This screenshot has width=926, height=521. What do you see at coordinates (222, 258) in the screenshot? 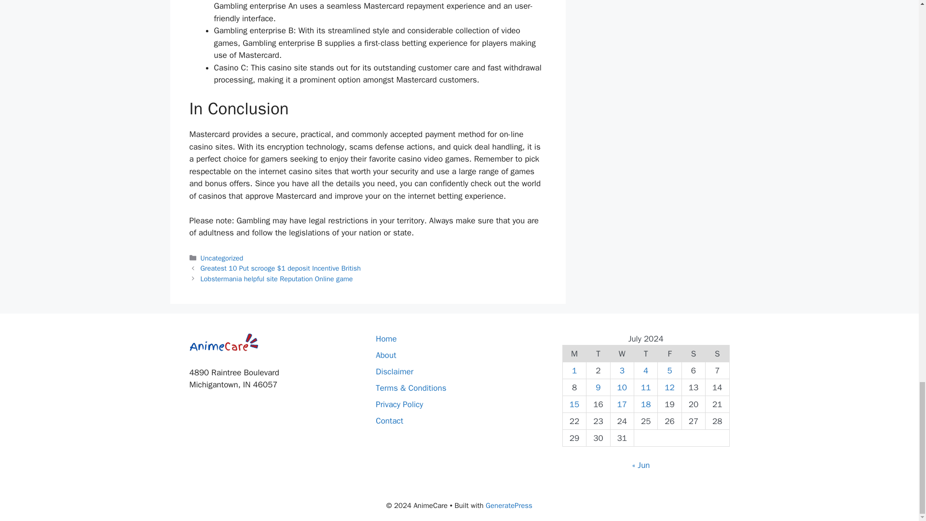
I see `Uncategorized` at bounding box center [222, 258].